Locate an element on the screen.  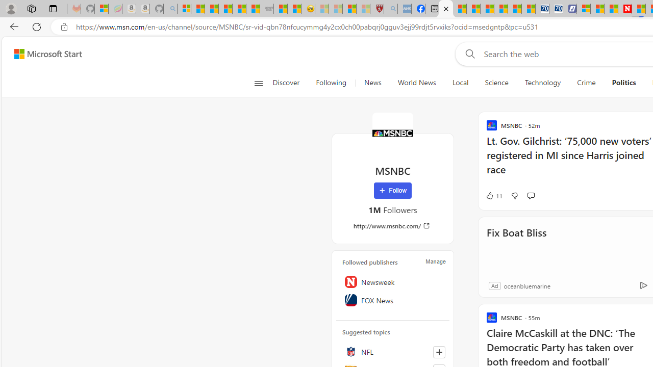
Cheap Hotels - Save70.com is located at coordinates (556, 9).